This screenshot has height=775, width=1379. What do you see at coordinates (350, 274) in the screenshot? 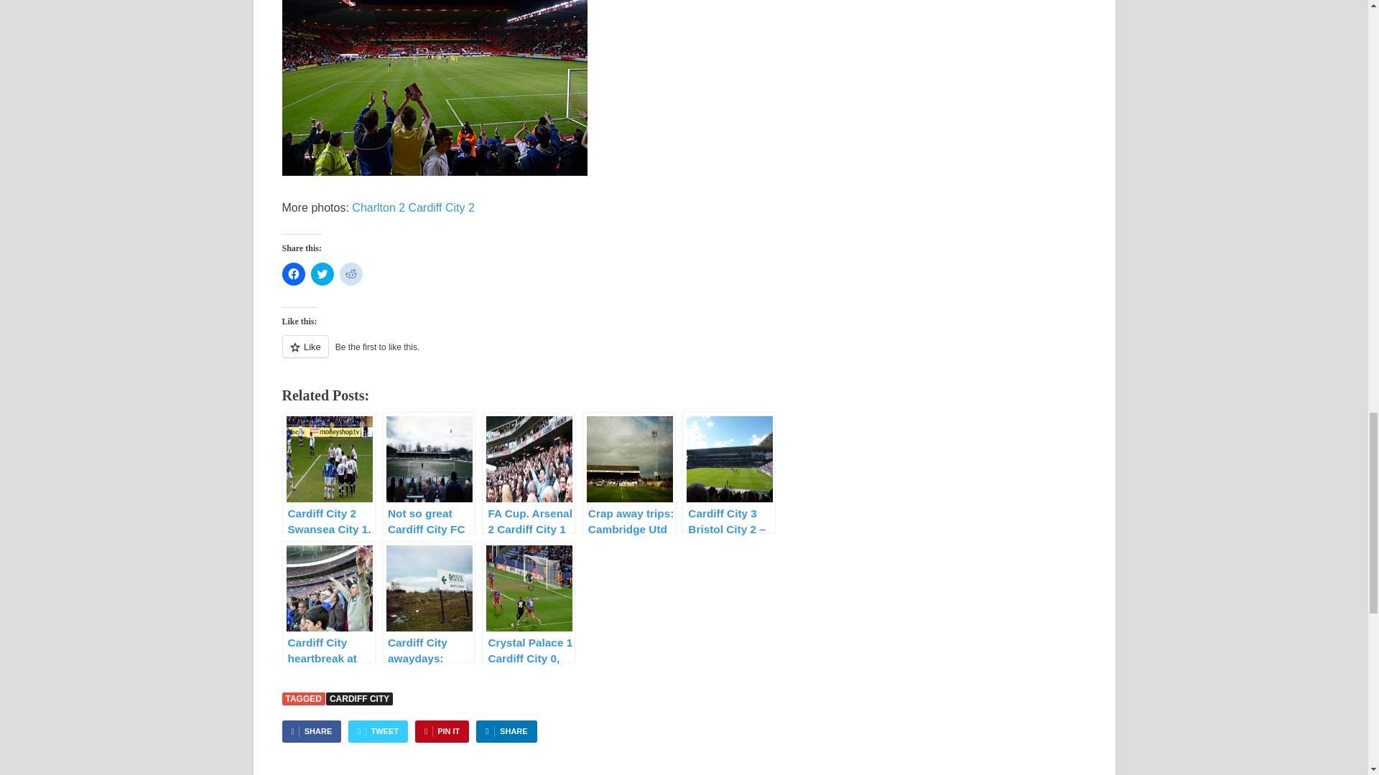
I see `Click to share on Reddit` at bounding box center [350, 274].